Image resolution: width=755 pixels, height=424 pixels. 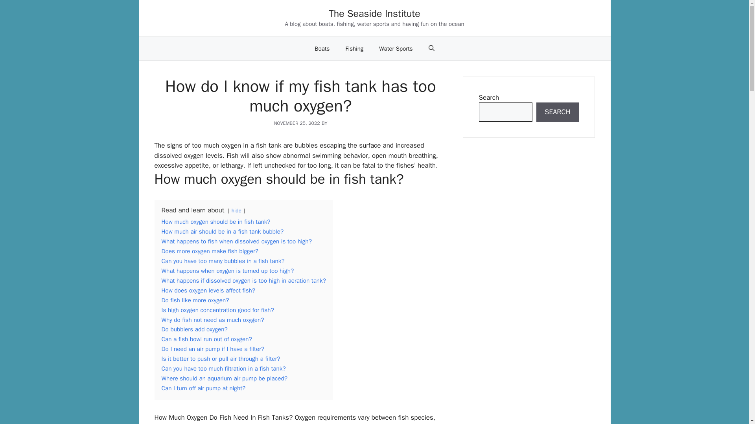 What do you see at coordinates (194, 329) in the screenshot?
I see `Do bubblers add oxygen?` at bounding box center [194, 329].